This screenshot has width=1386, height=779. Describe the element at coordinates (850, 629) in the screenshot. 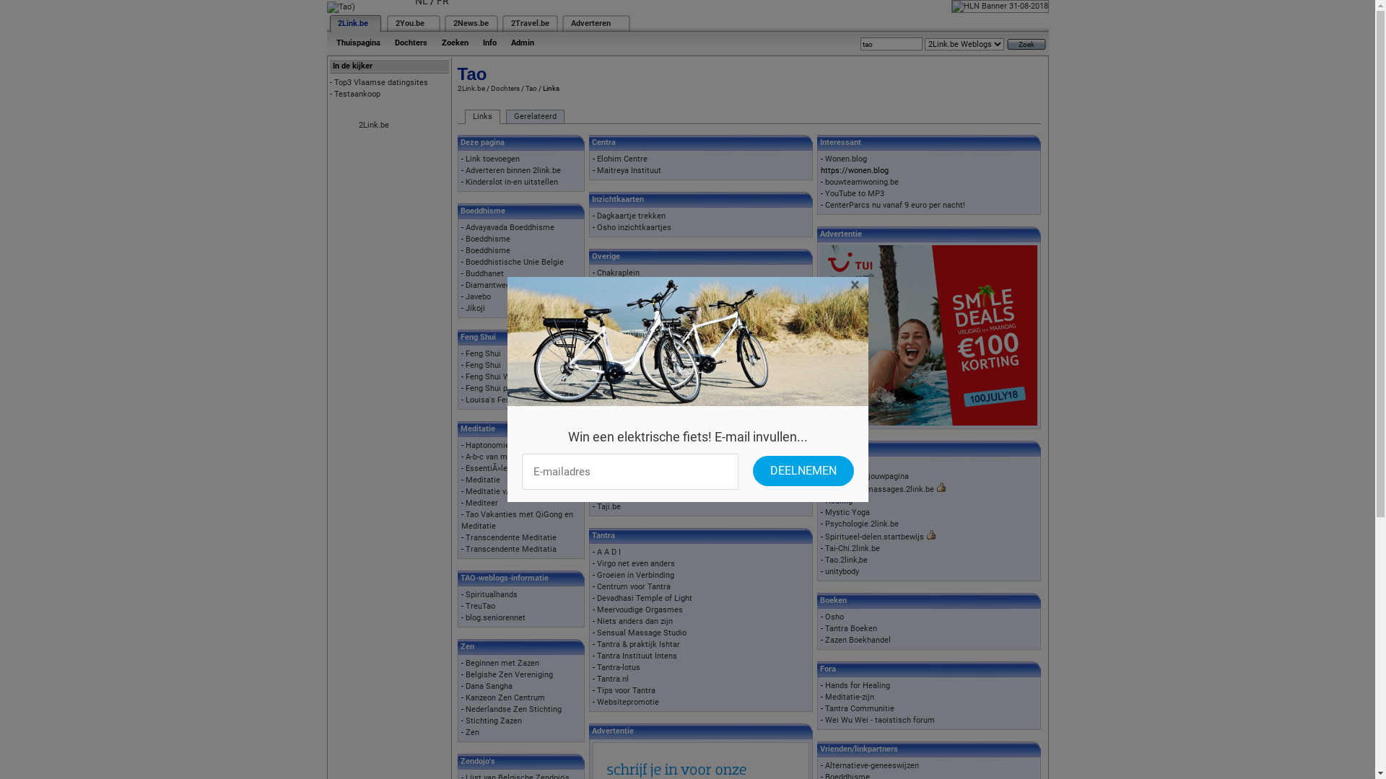

I see `Tantra Boeken` at that location.